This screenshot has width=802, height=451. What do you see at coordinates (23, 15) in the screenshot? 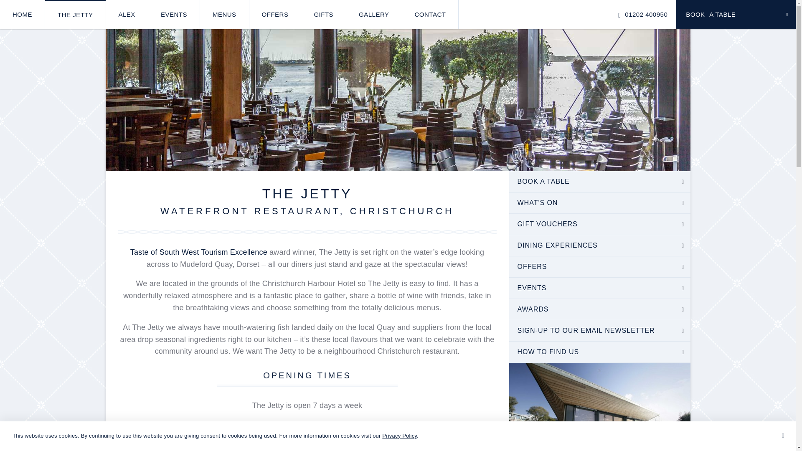
I see `HOME` at bounding box center [23, 15].